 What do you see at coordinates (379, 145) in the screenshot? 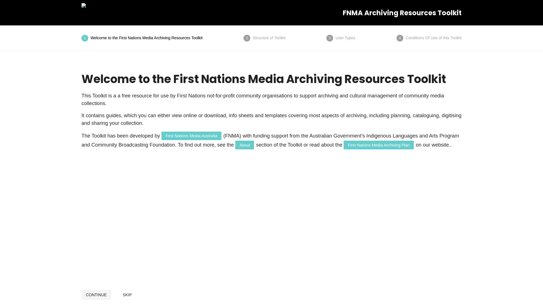
I see `First Nations Media Archiving Plan` at bounding box center [379, 145].